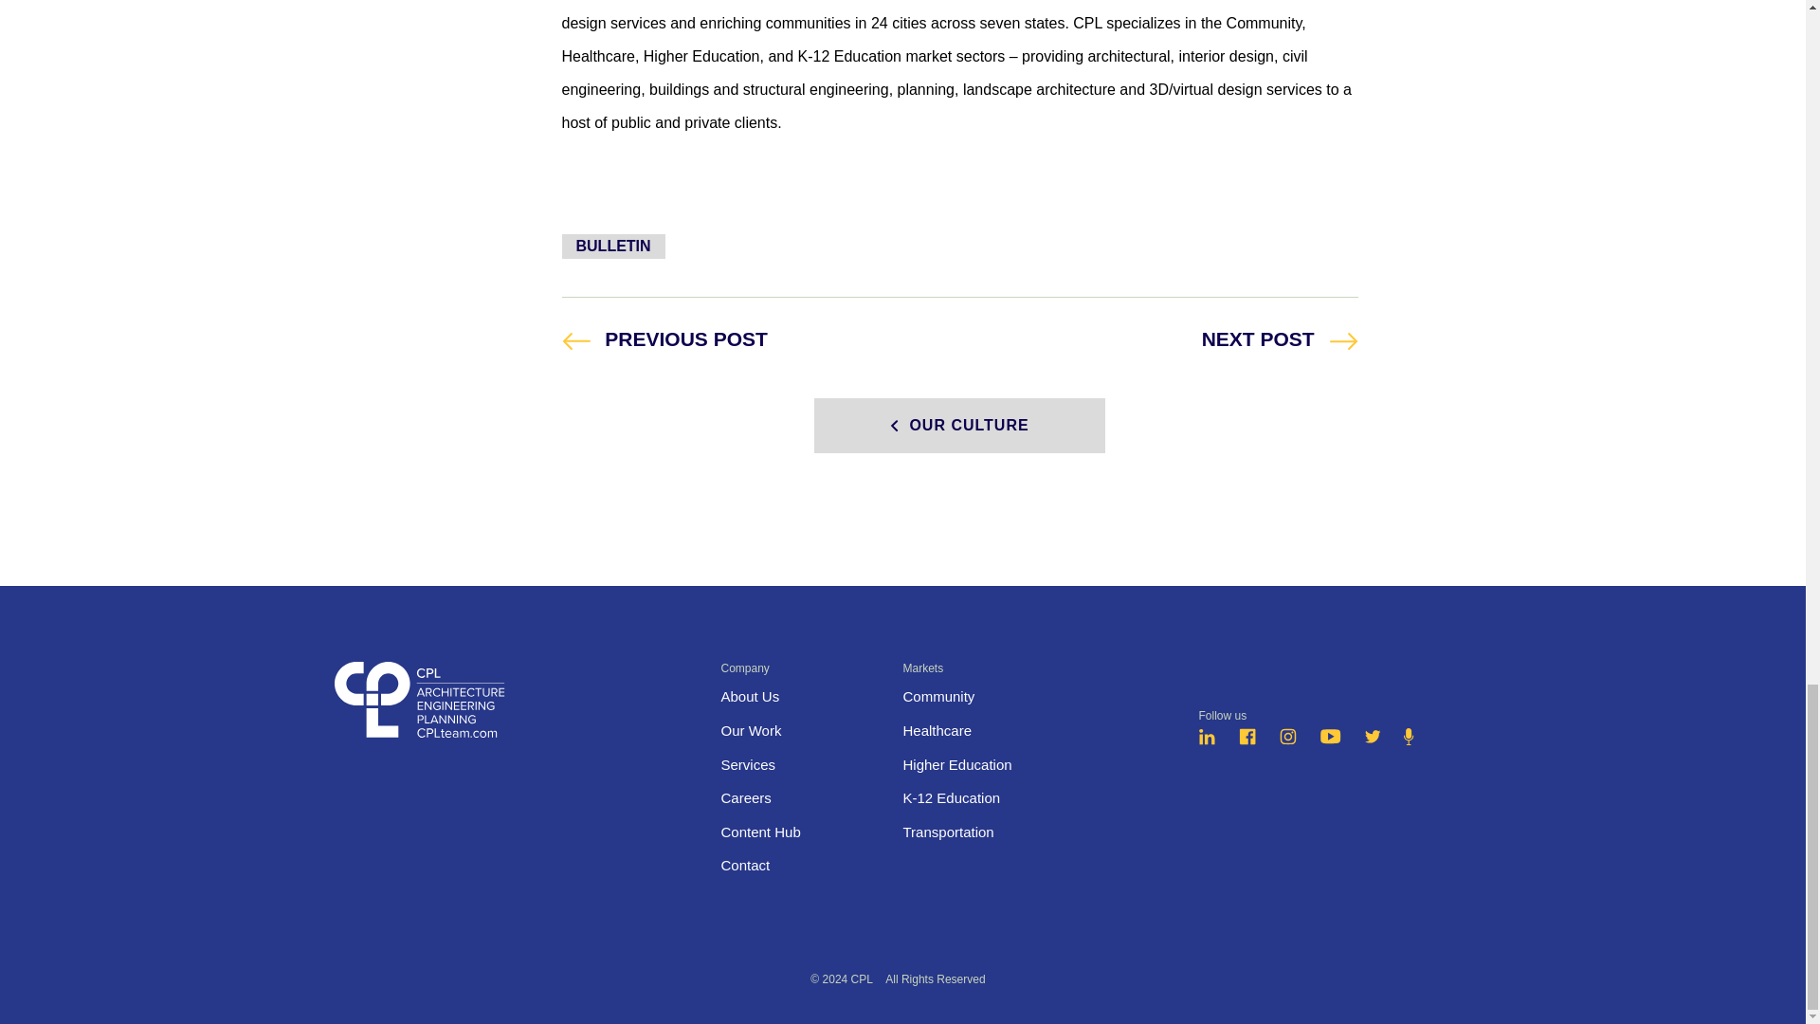 The width and height of the screenshot is (1820, 1024). What do you see at coordinates (612, 247) in the screenshot?
I see `YouTube` at bounding box center [612, 247].